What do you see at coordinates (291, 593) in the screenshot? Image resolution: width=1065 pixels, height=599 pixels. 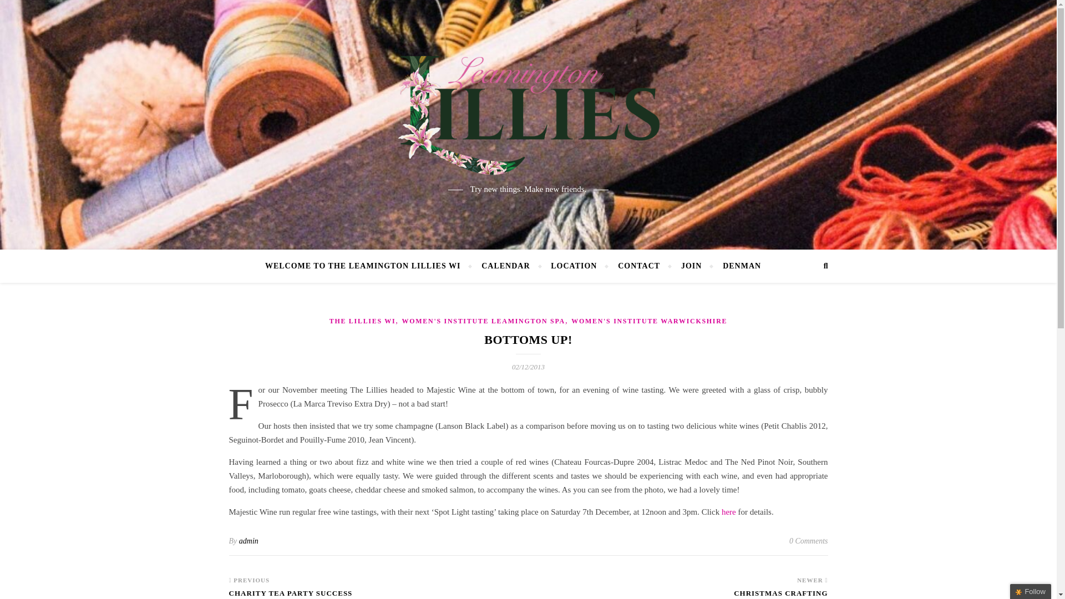 I see `Charity tea party success` at bounding box center [291, 593].